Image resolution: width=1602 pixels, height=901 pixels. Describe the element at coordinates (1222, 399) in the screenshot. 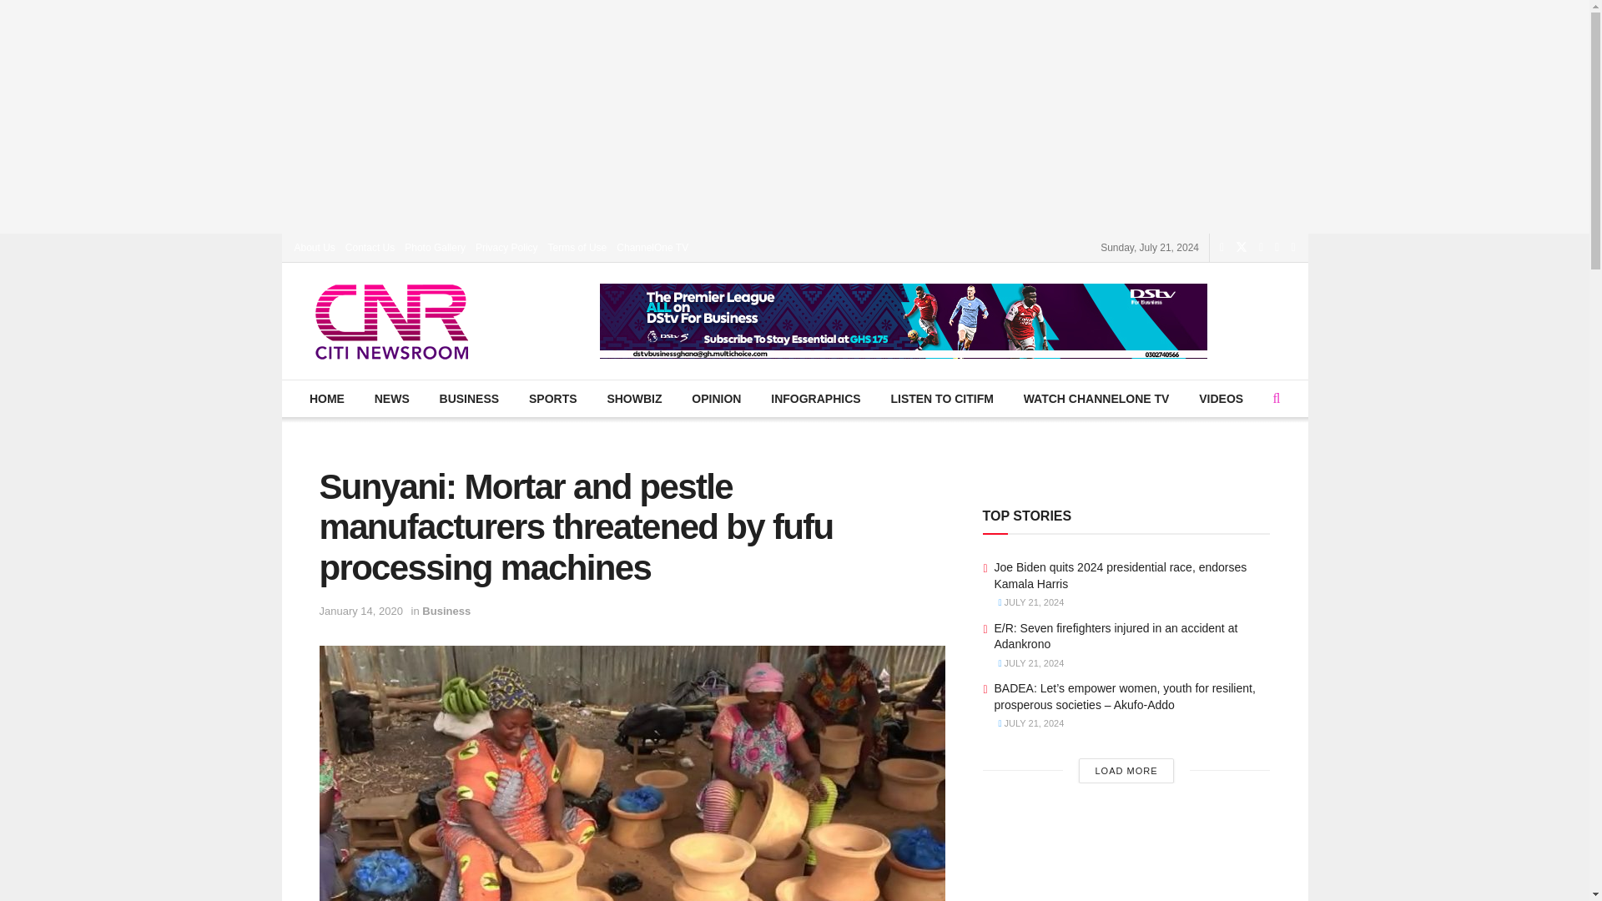

I see `VIDEOS` at that location.